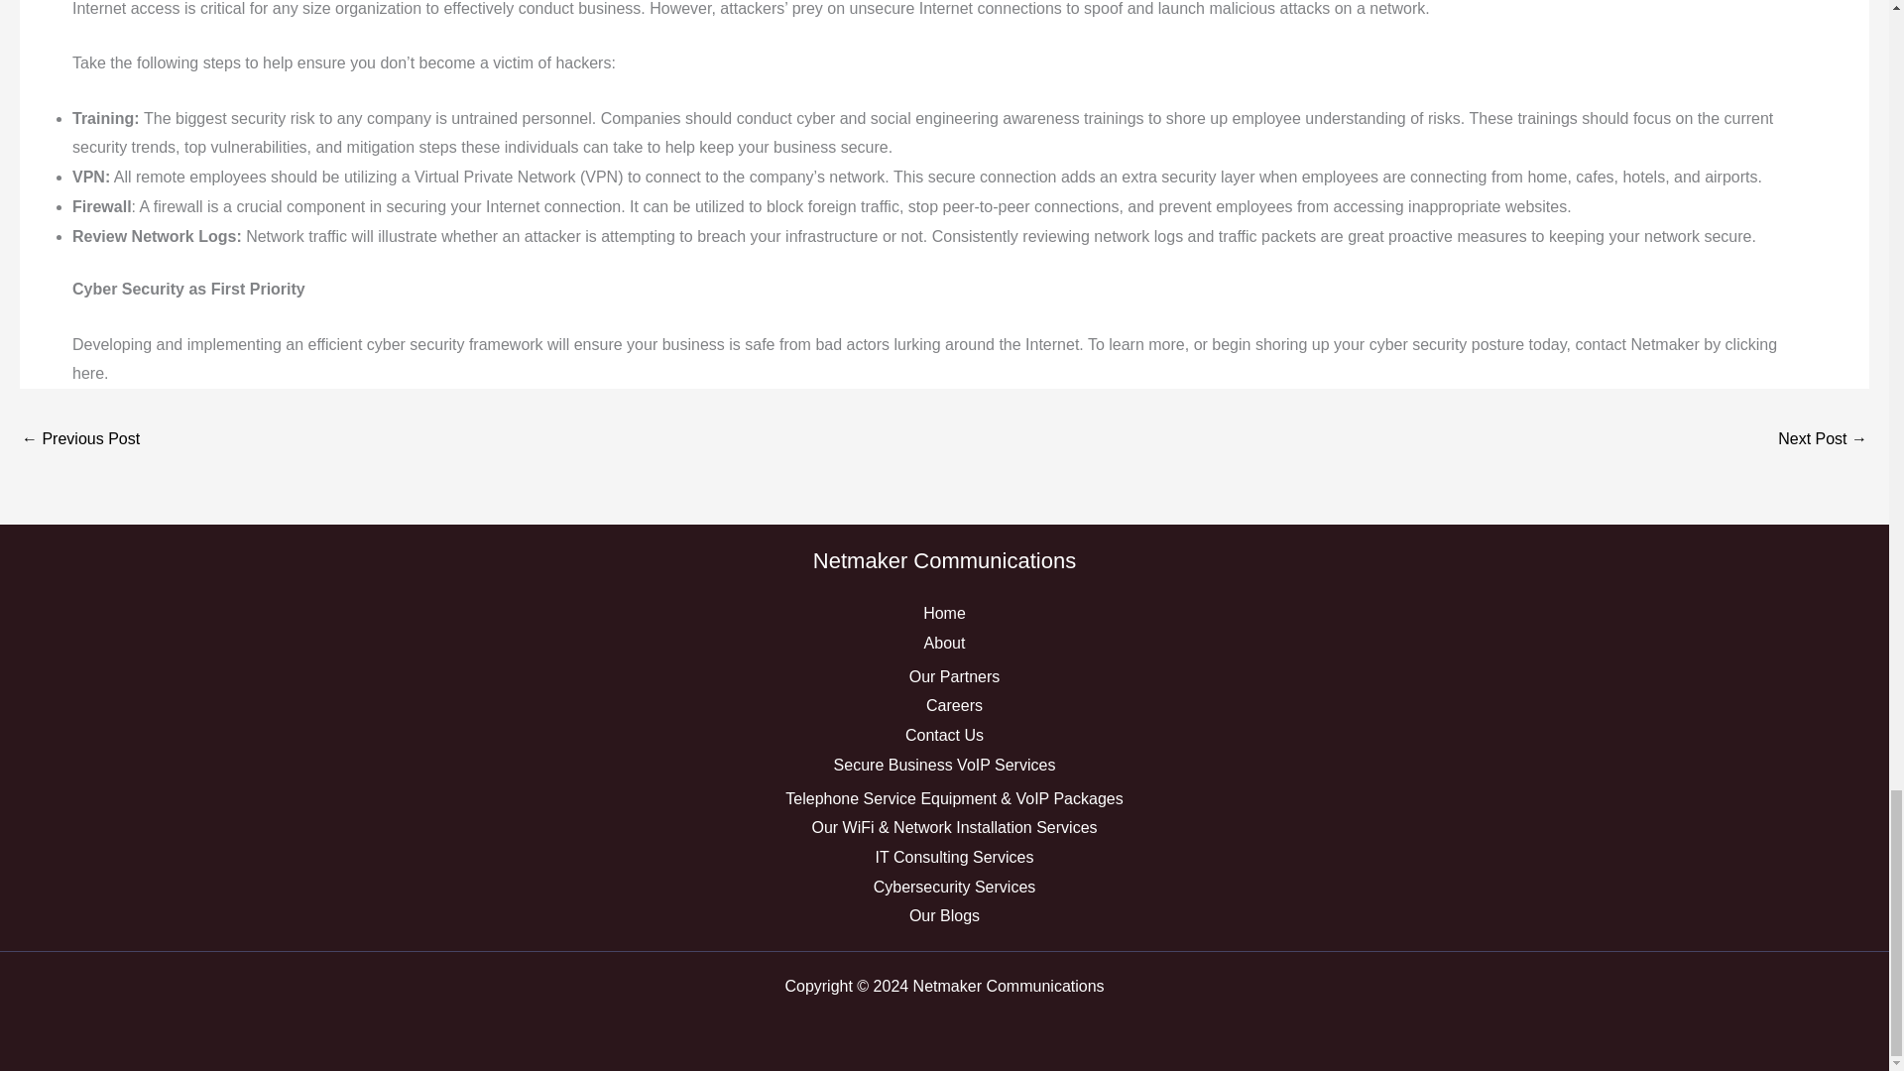 Image resolution: width=1904 pixels, height=1071 pixels. Describe the element at coordinates (955, 676) in the screenshot. I see `Our Partners` at that location.